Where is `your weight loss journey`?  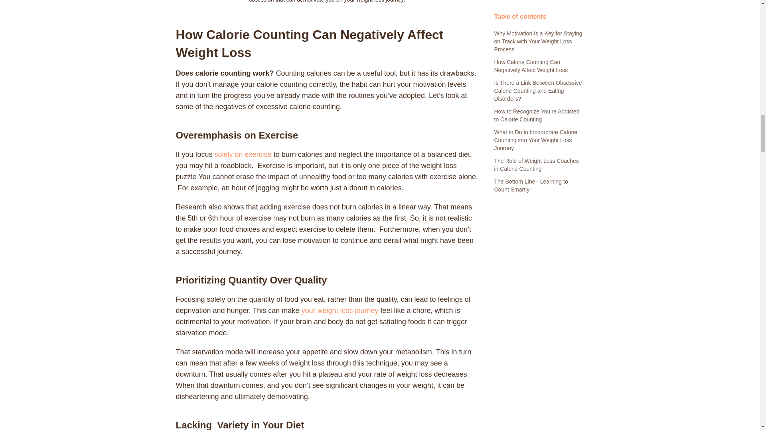
your weight loss journey is located at coordinates (340, 311).